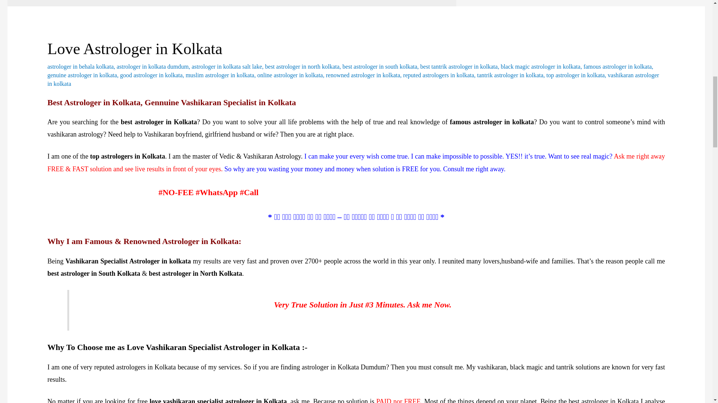 This screenshot has width=718, height=403. Describe the element at coordinates (617, 66) in the screenshot. I see `famous astrologer in kolkata` at that location.